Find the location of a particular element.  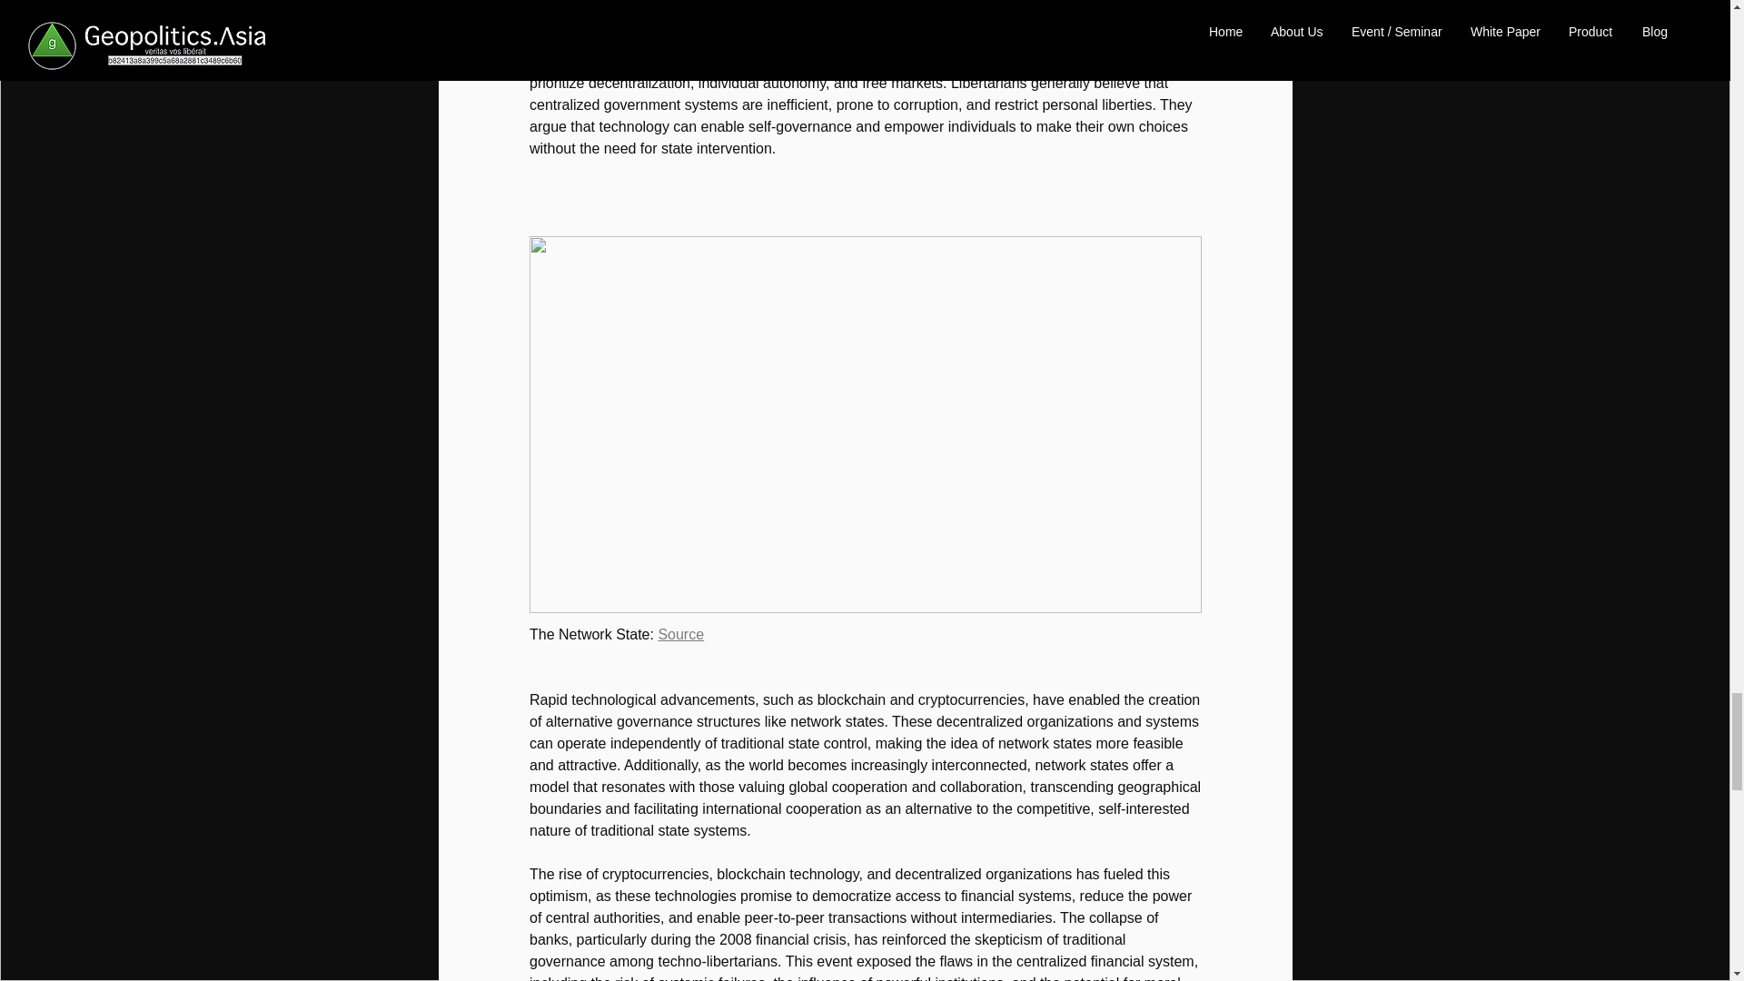

Source is located at coordinates (680, 634).